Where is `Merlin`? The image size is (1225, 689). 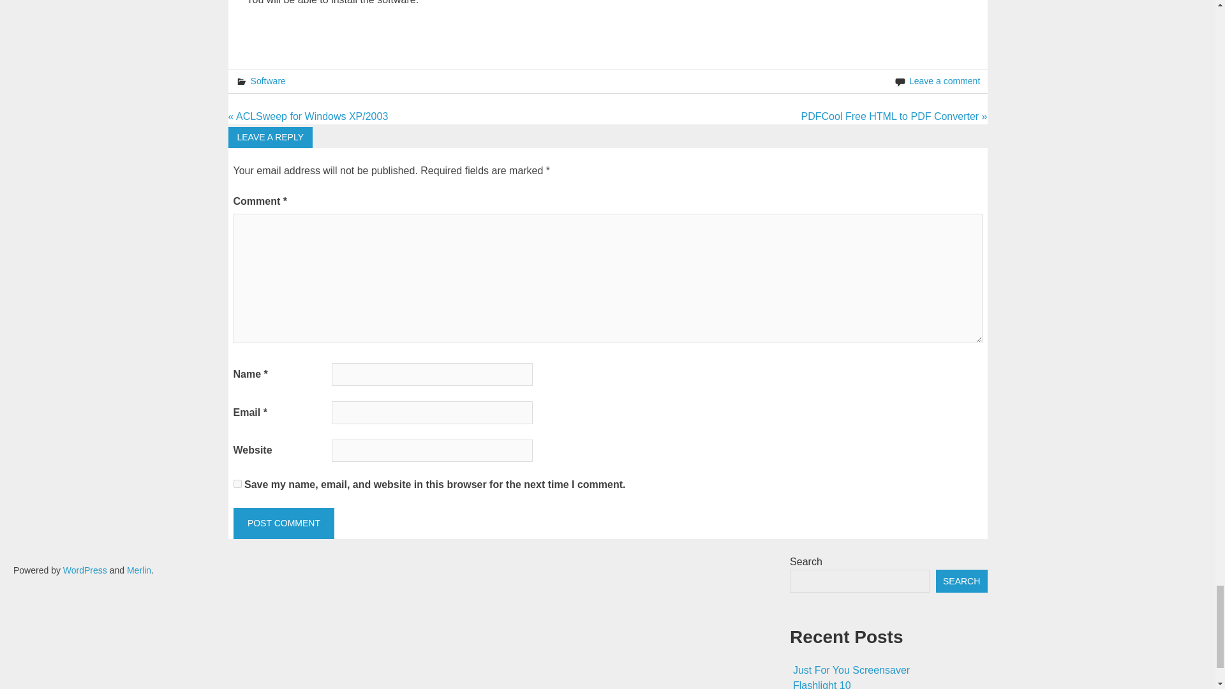 Merlin is located at coordinates (139, 570).